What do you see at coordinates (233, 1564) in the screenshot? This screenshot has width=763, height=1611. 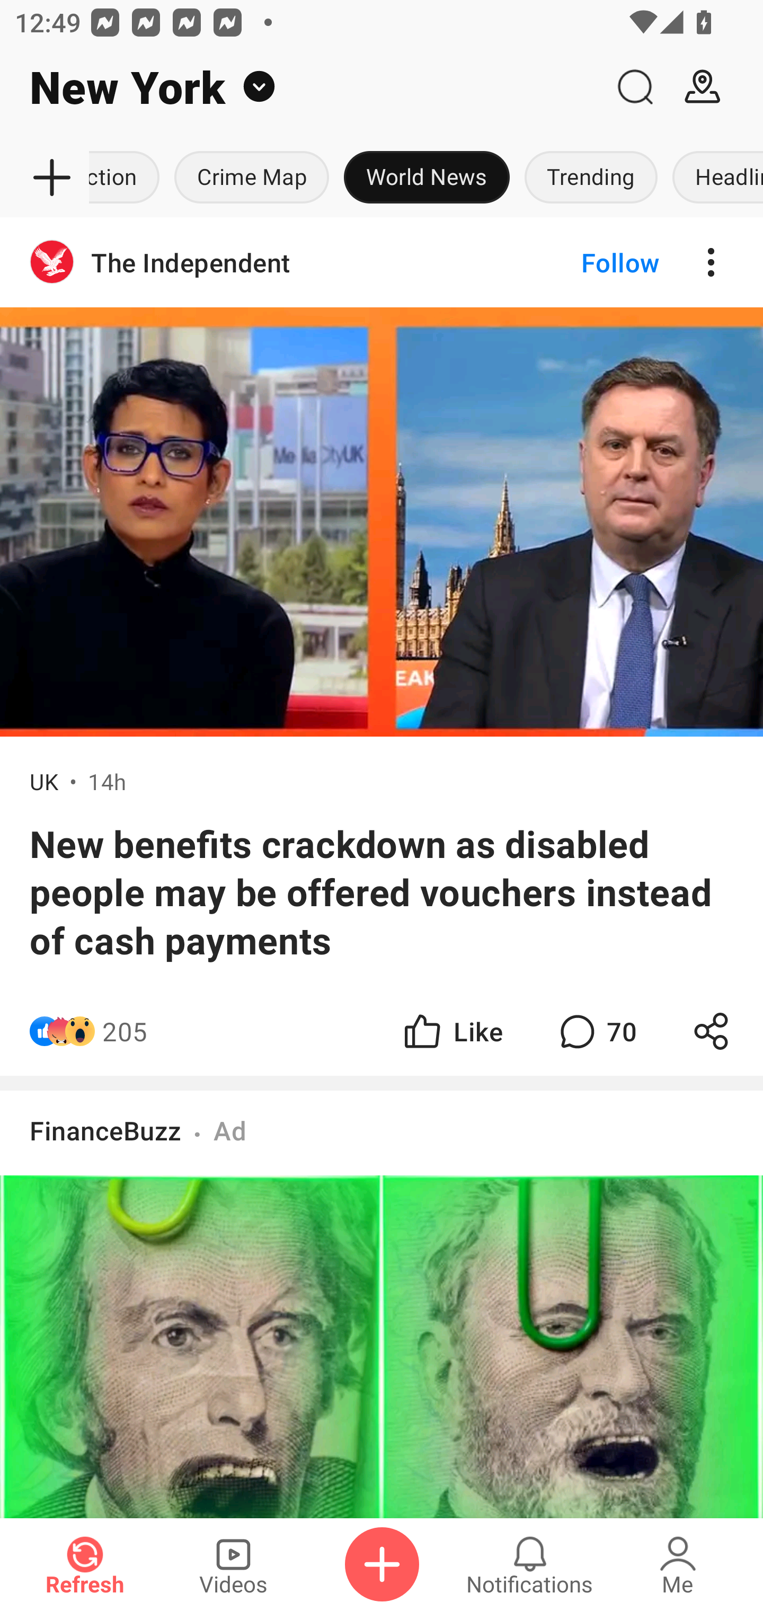 I see `Videos` at bounding box center [233, 1564].